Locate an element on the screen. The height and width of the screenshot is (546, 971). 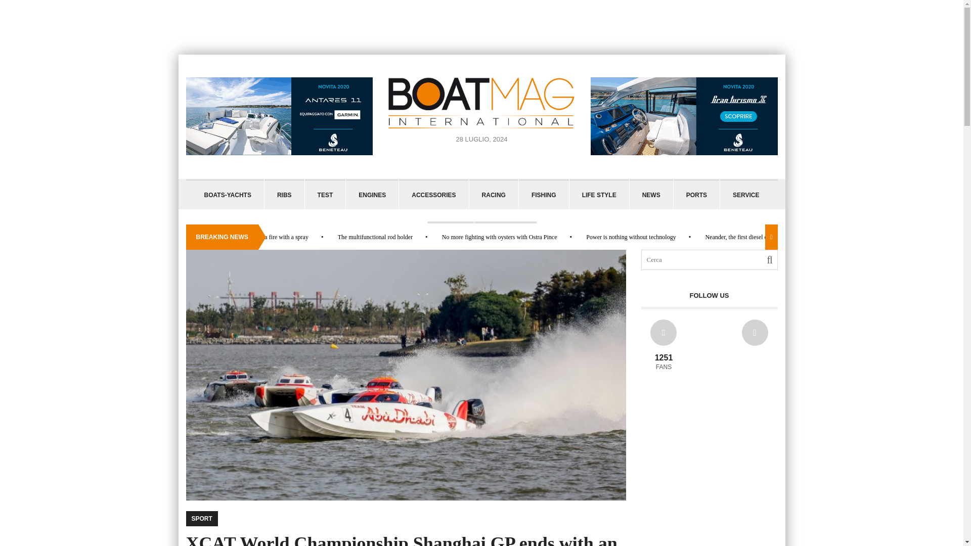
Power is nothing without technology is located at coordinates (631, 237).